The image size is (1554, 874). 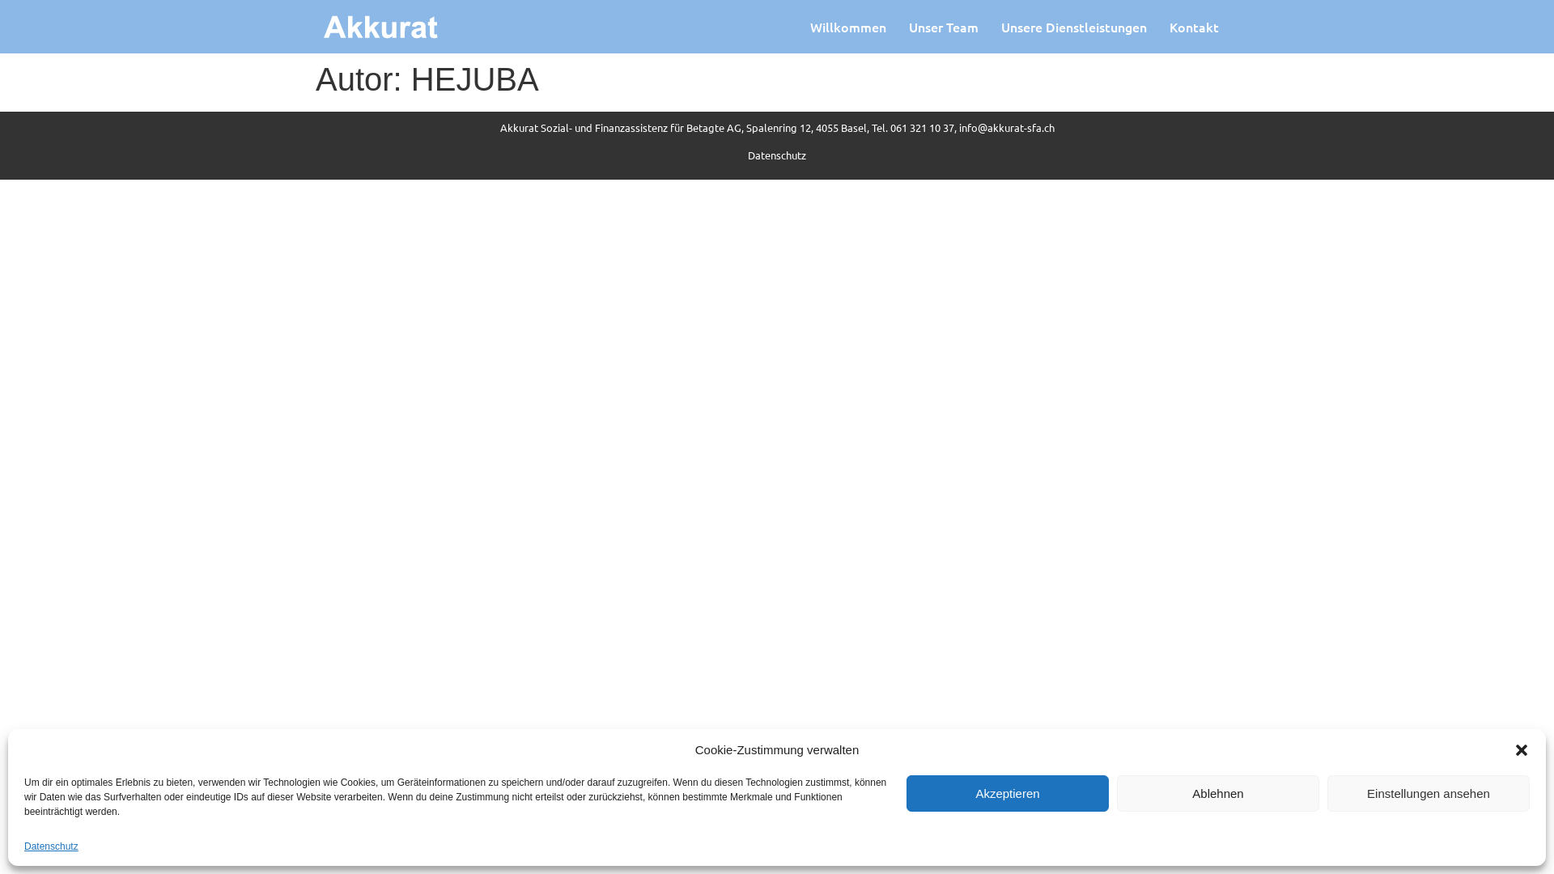 What do you see at coordinates (1429, 793) in the screenshot?
I see `Einstellungen ansehen` at bounding box center [1429, 793].